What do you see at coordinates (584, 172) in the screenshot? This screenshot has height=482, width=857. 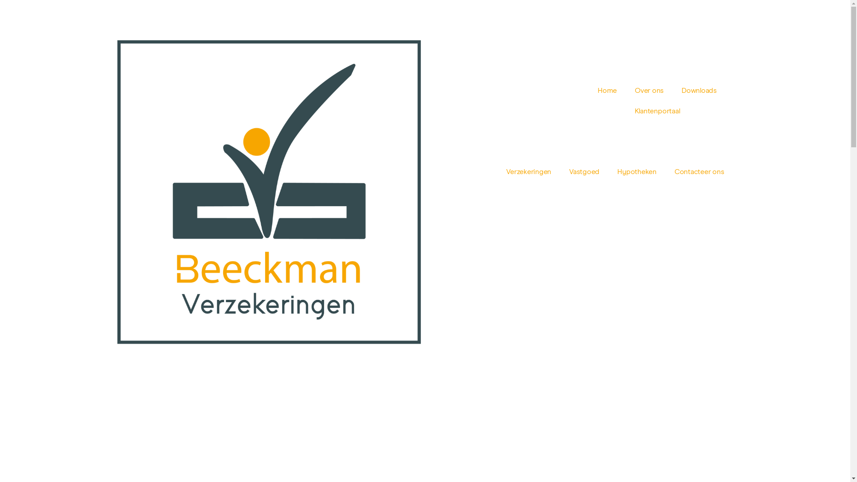 I see `Vastgoed` at bounding box center [584, 172].